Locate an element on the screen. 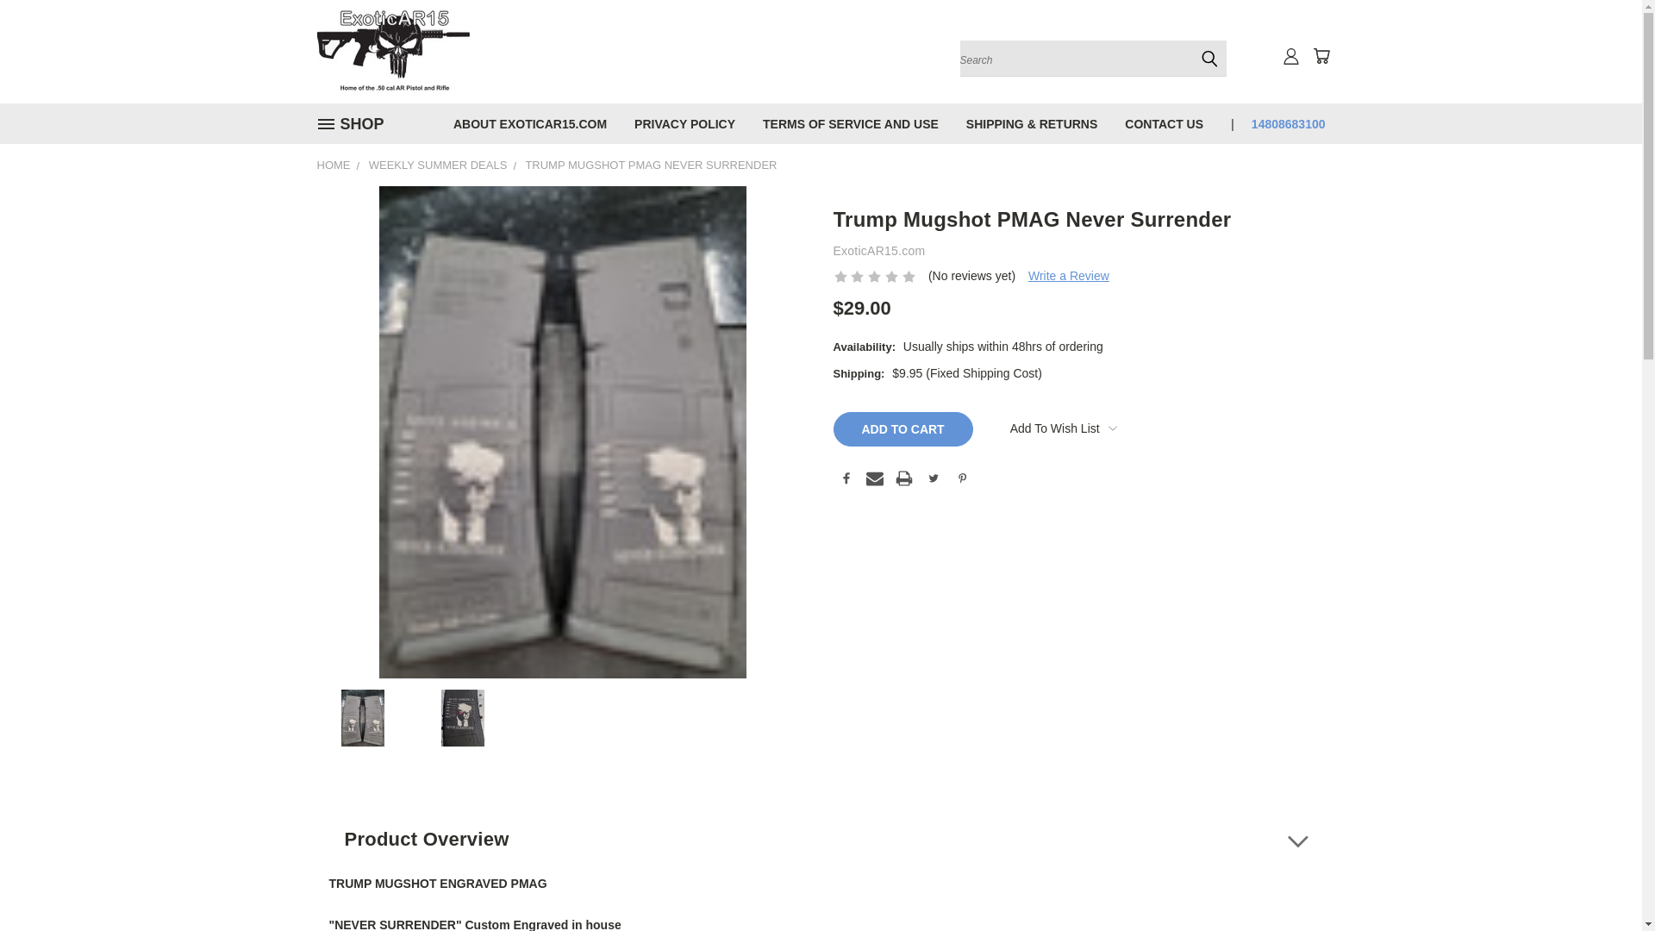 Image resolution: width=1655 pixels, height=931 pixels. SHOP is located at coordinates (358, 124).